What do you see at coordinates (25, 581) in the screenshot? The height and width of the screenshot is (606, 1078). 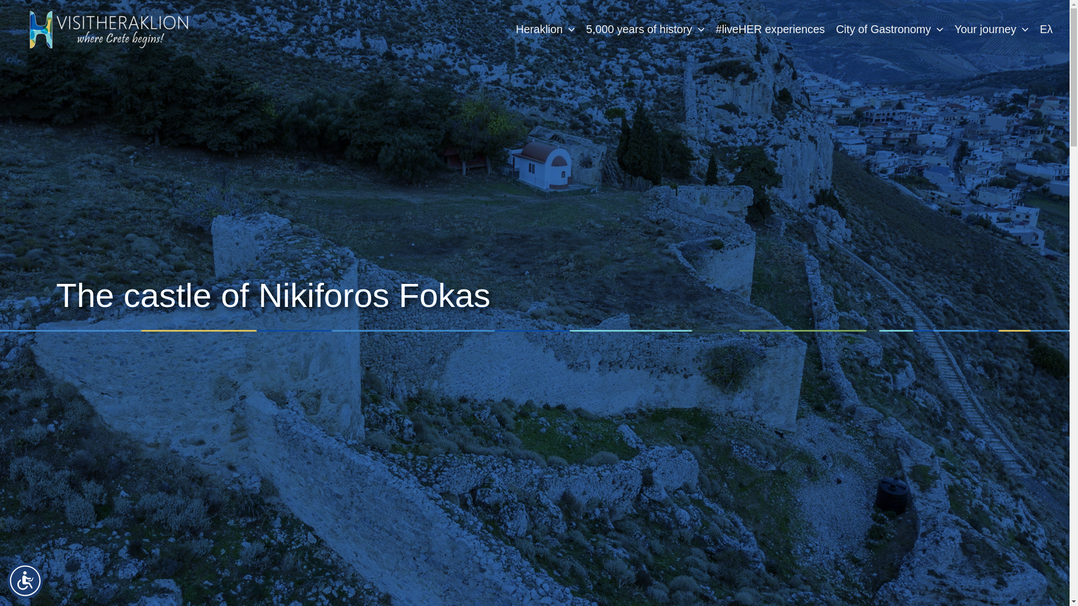 I see `Accessibility Menu` at bounding box center [25, 581].